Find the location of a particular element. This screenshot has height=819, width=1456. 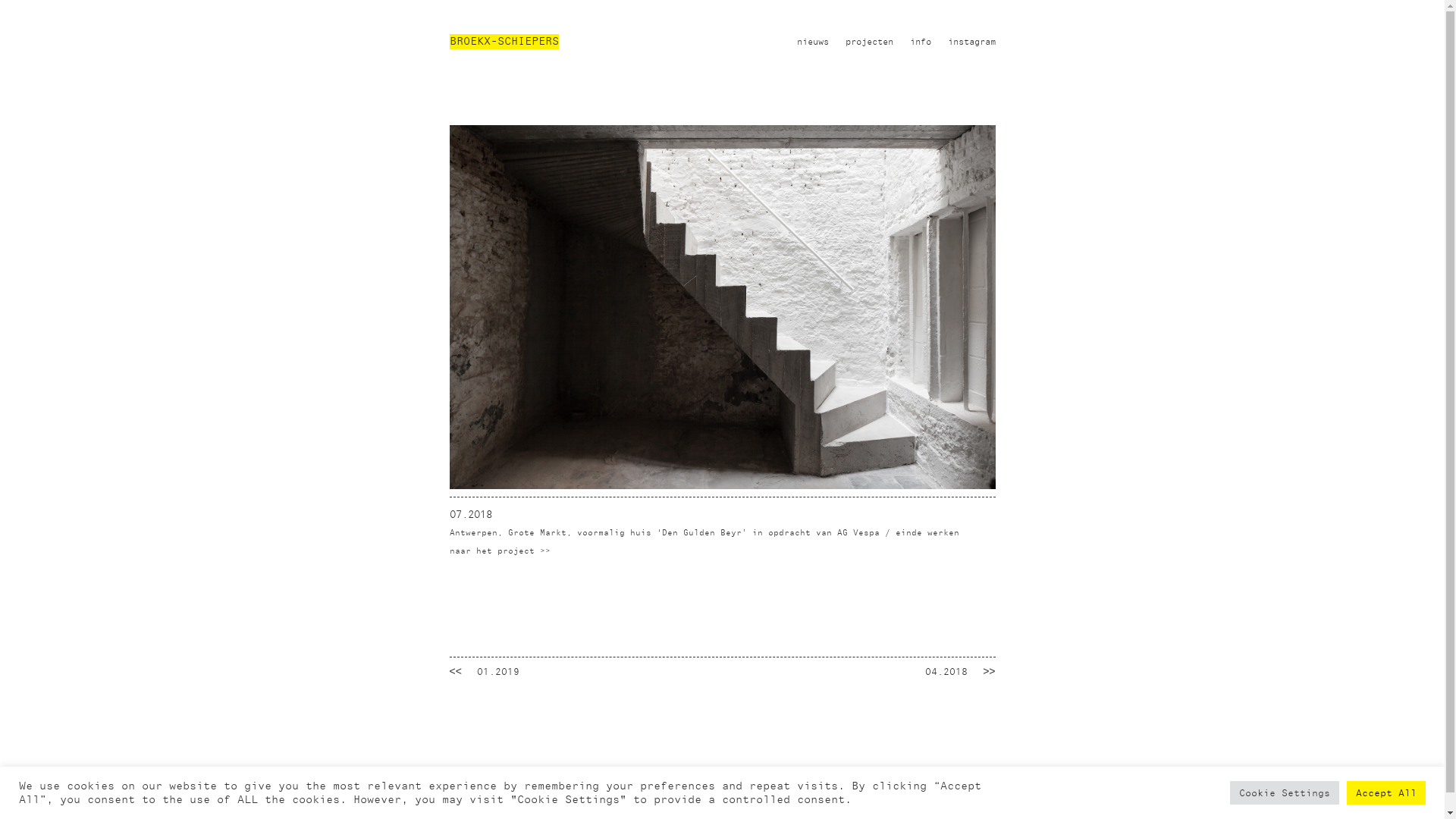

Newer Post
01.2019 is located at coordinates (490, 672).